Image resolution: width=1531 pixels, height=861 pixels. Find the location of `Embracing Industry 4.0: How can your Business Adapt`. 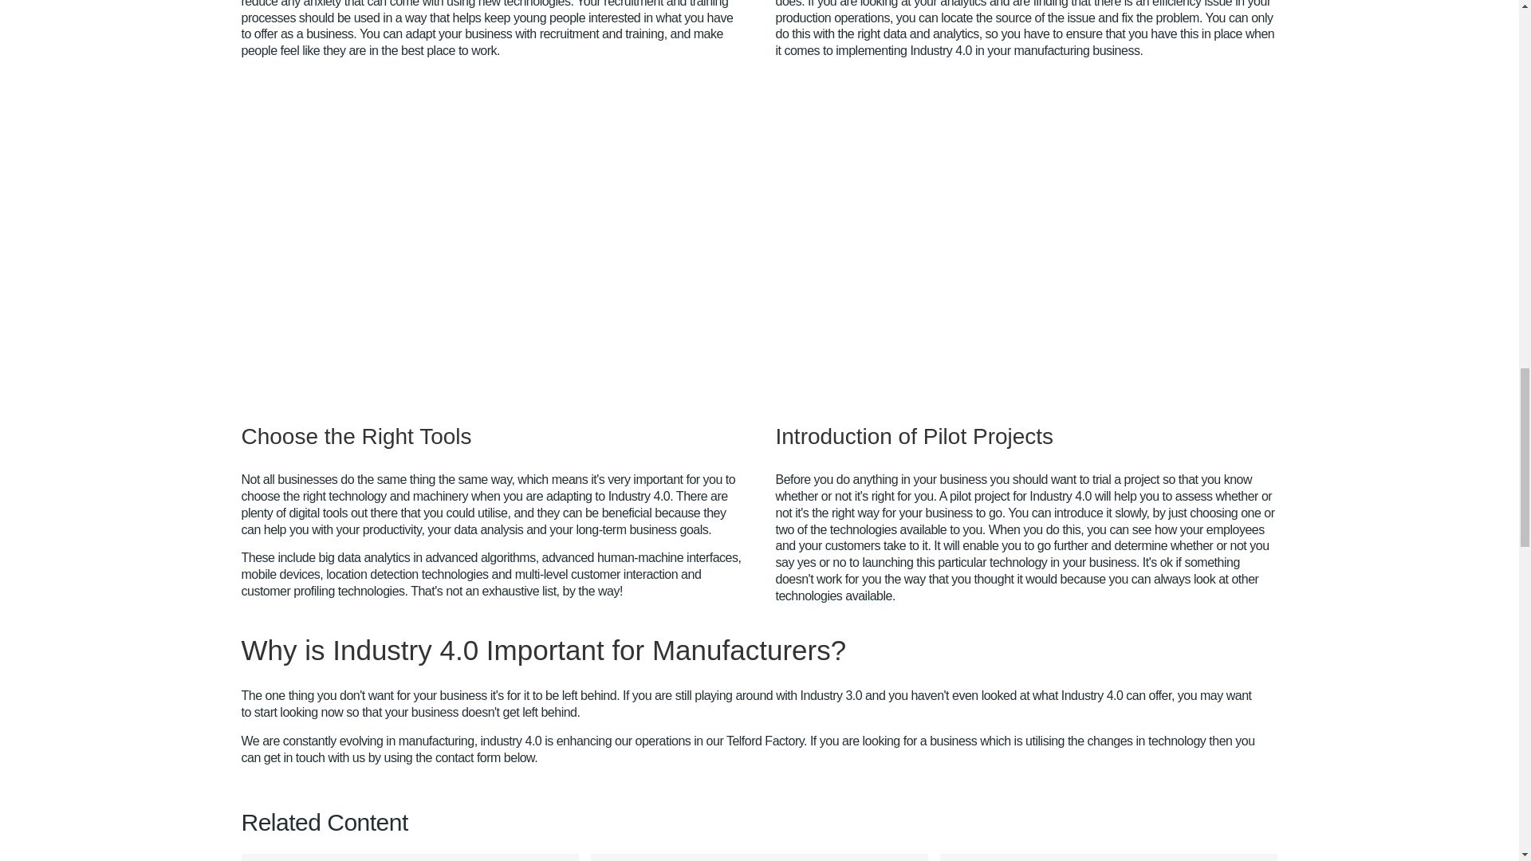

Embracing Industry 4.0: How can your Business Adapt is located at coordinates (409, 858).